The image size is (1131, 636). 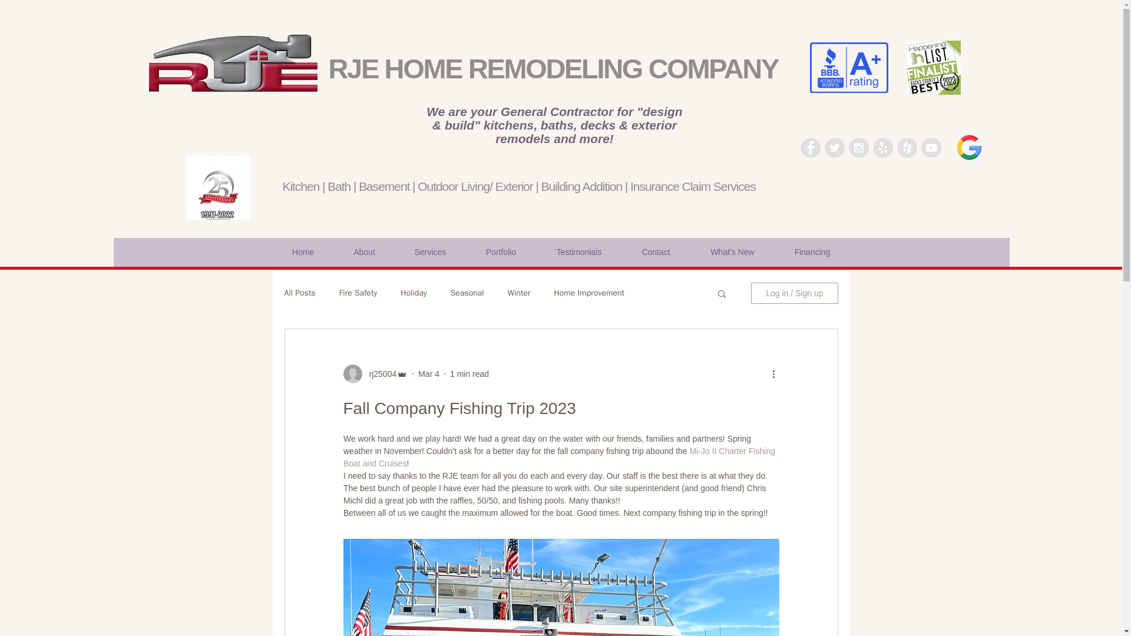 I want to click on 1 min read, so click(x=469, y=373).